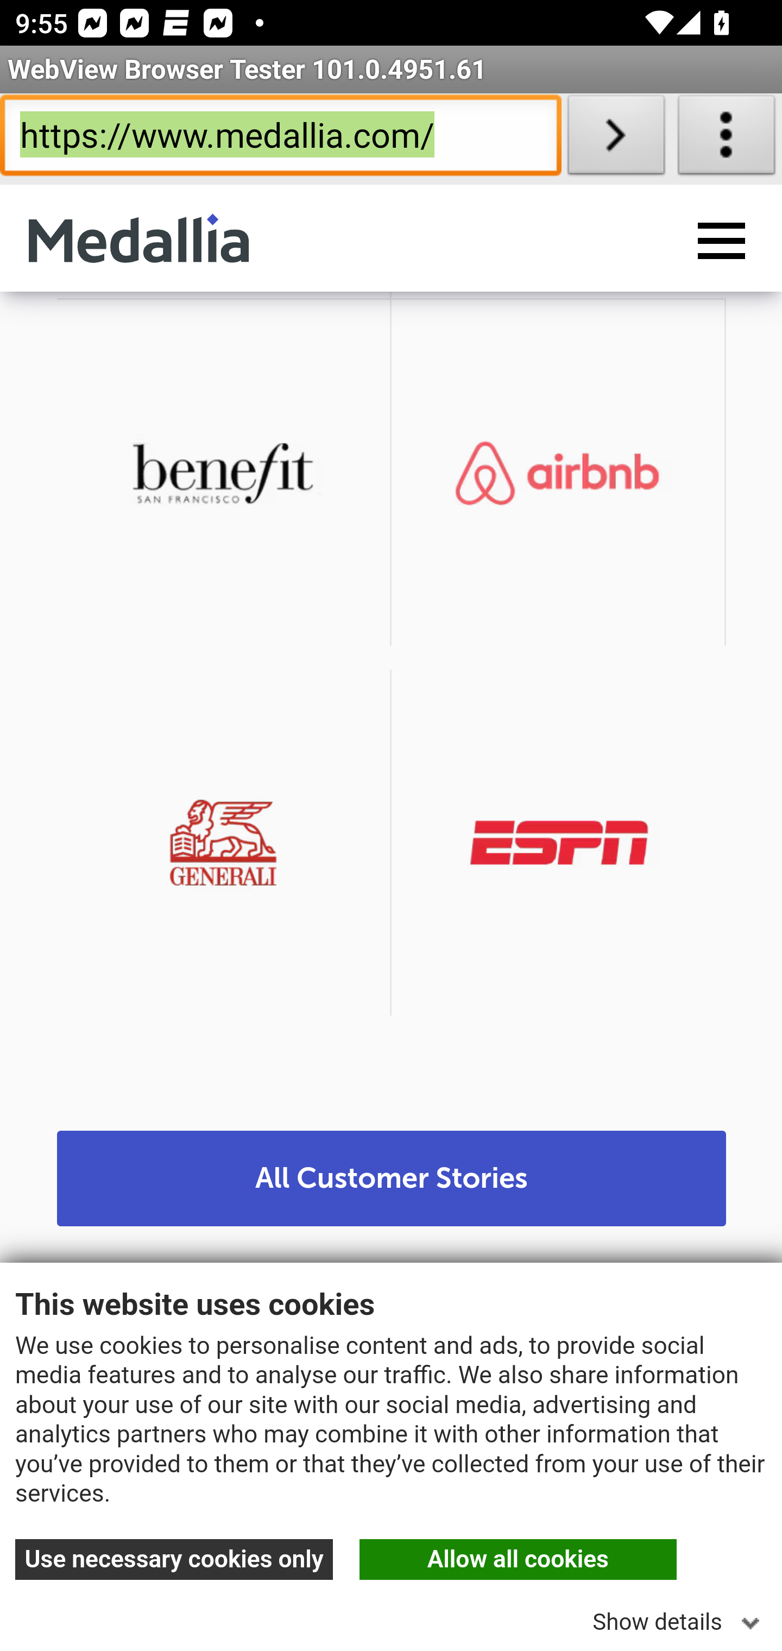 This screenshot has height=1651, width=782. What do you see at coordinates (680, 1616) in the screenshot?
I see `Show details` at bounding box center [680, 1616].